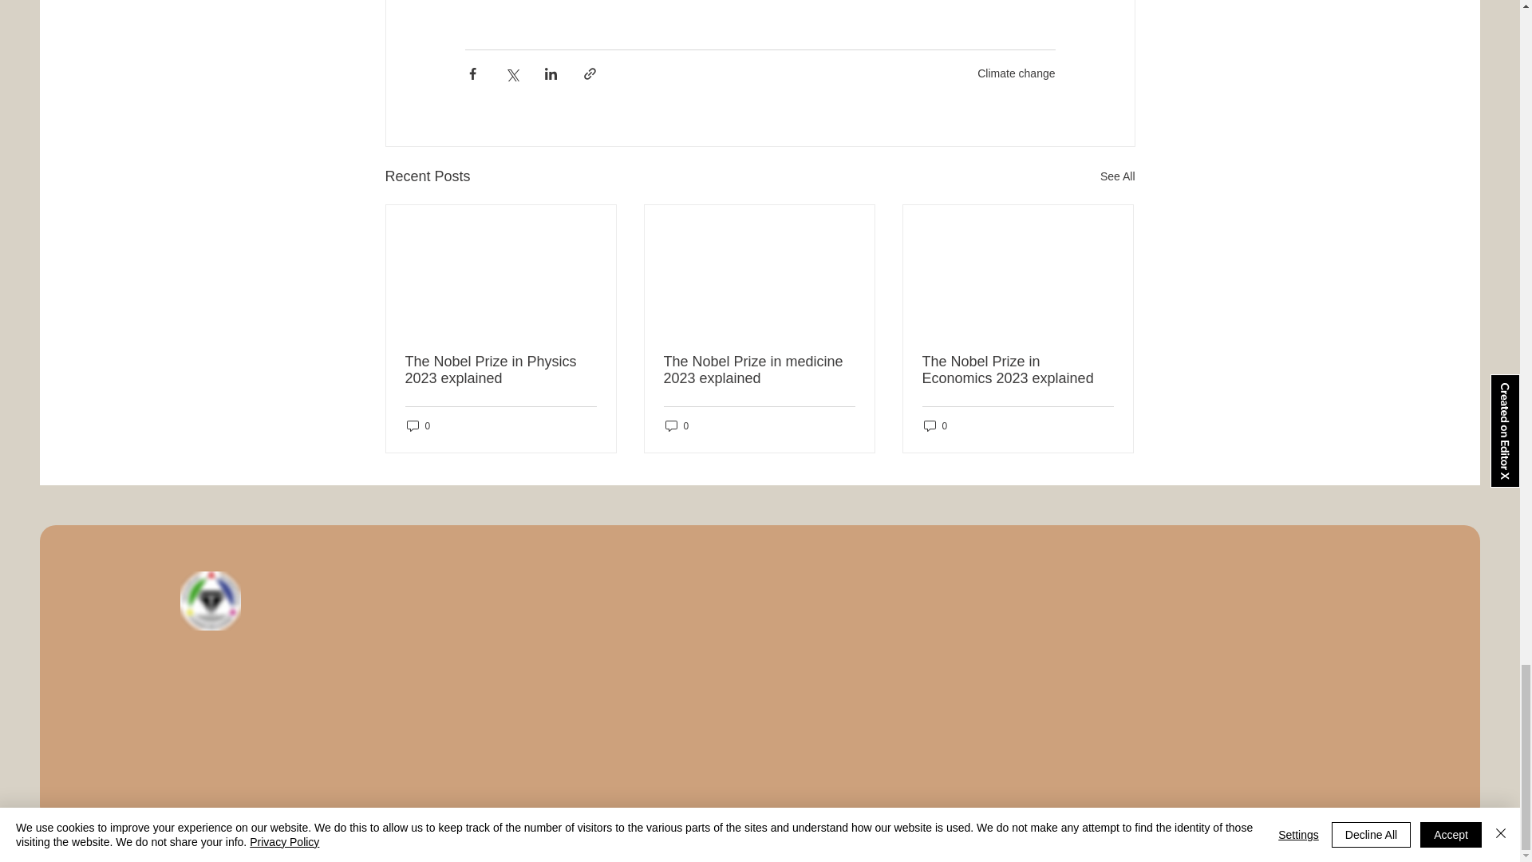  Describe the element at coordinates (501, 370) in the screenshot. I see `The Nobel Prize in Physics 2023 explained` at that location.